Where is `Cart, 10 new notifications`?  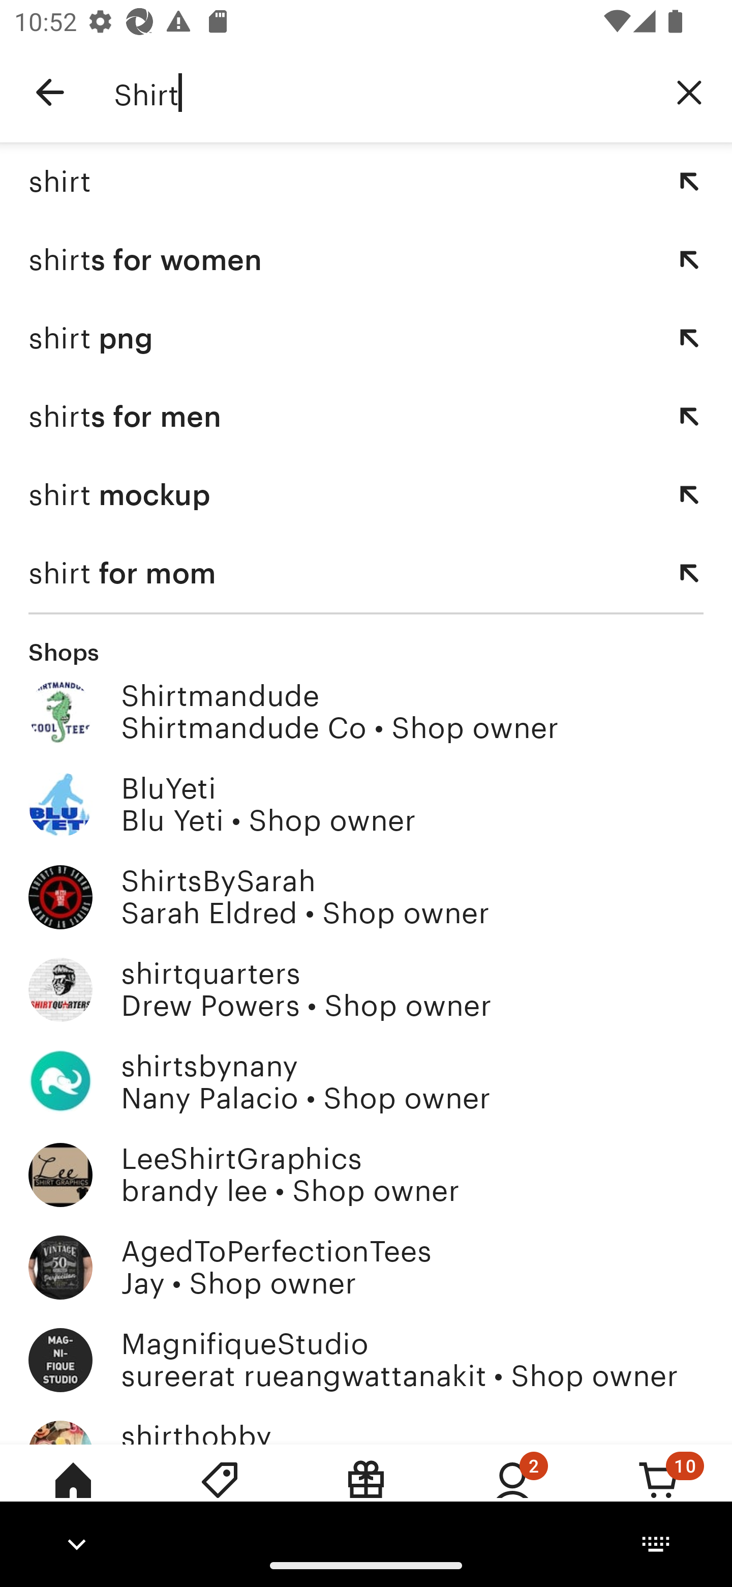
Cart, 10 new notifications is located at coordinates (659, 1494).